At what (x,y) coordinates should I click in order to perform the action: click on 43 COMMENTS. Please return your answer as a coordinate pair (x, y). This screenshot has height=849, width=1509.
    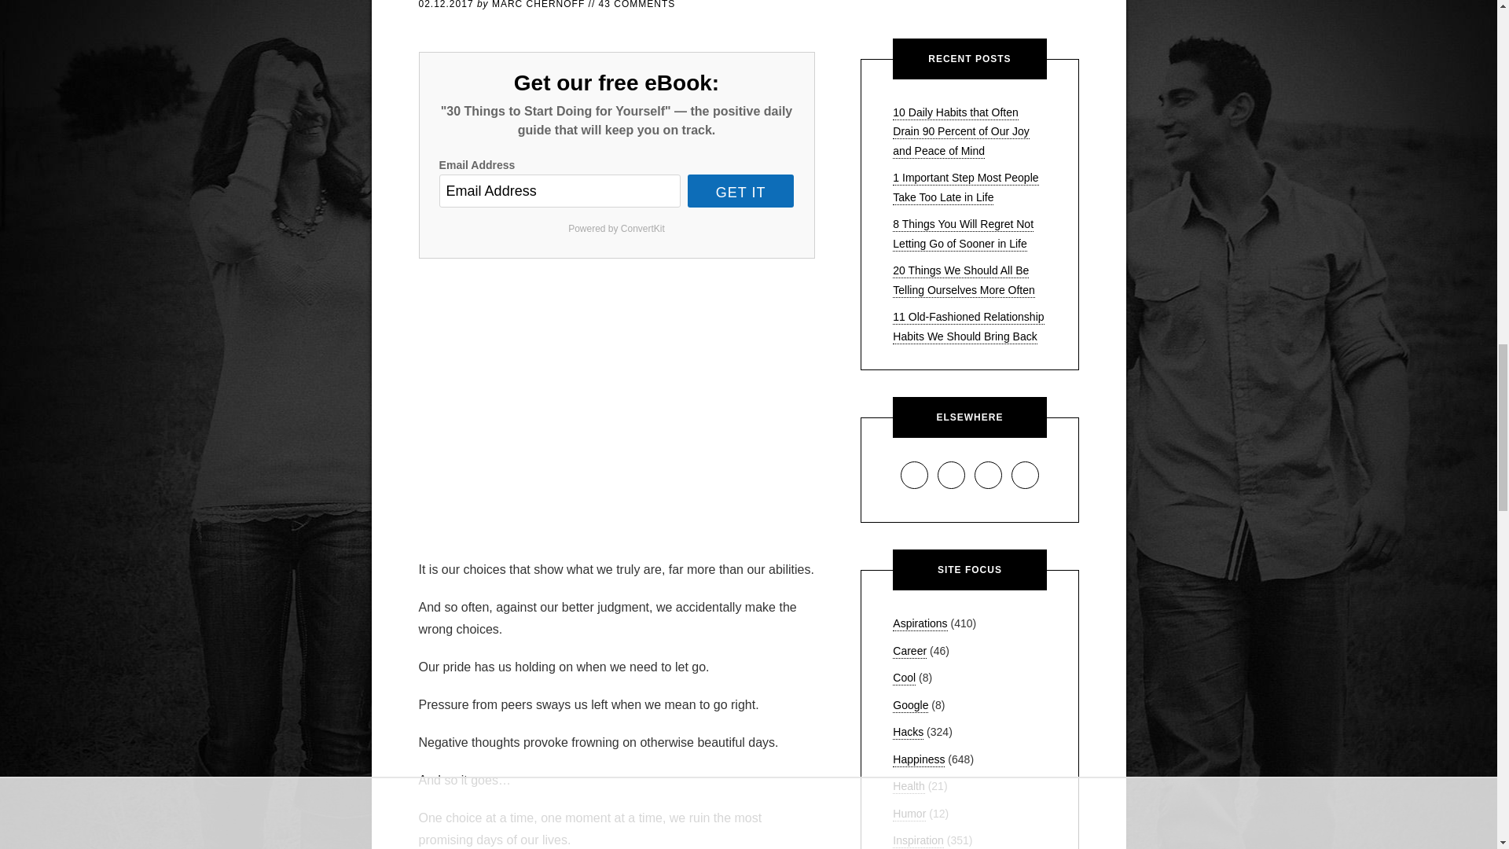
    Looking at the image, I should click on (637, 5).